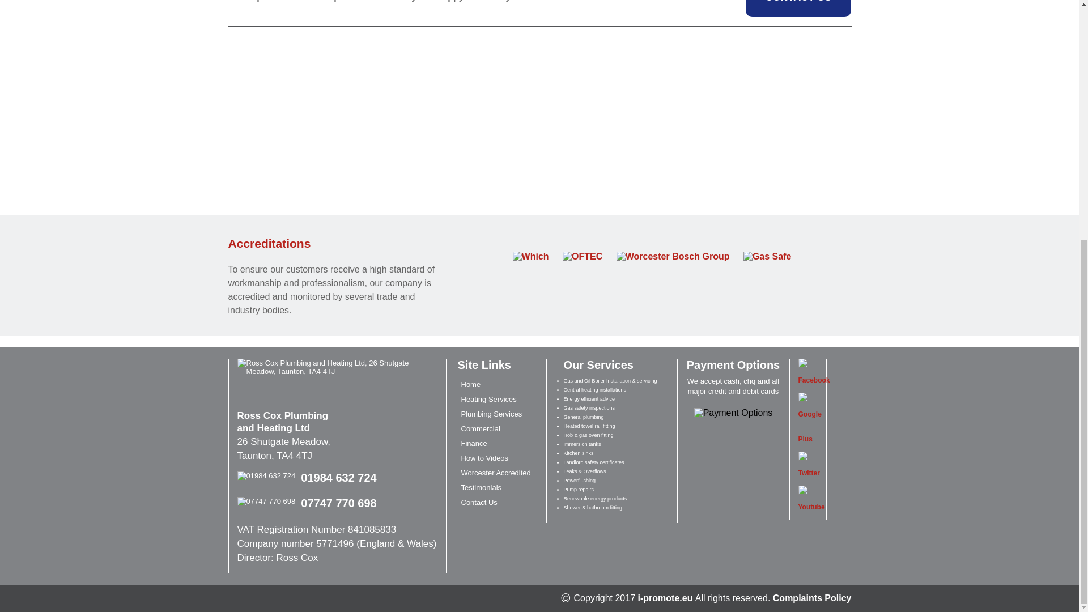 This screenshot has height=612, width=1088. What do you see at coordinates (479, 502) in the screenshot?
I see `Contact Us` at bounding box center [479, 502].